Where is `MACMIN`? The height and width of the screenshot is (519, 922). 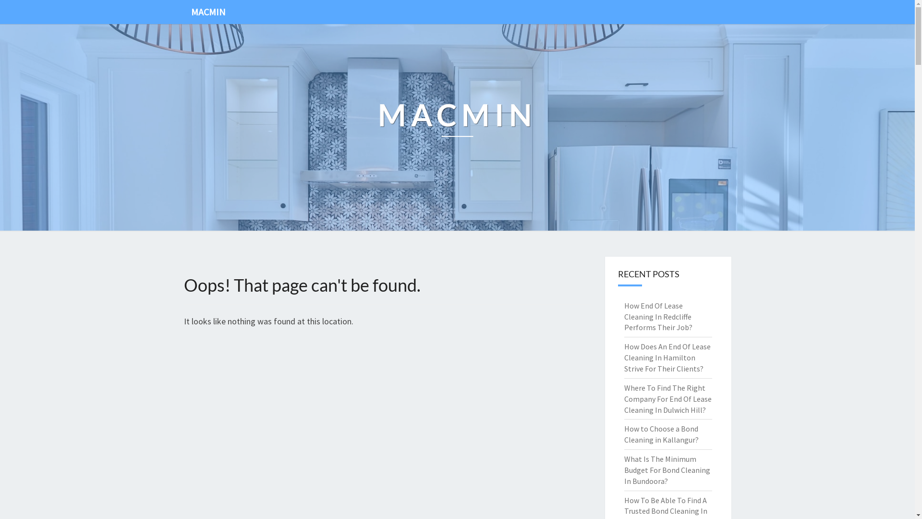 MACMIN is located at coordinates (208, 12).